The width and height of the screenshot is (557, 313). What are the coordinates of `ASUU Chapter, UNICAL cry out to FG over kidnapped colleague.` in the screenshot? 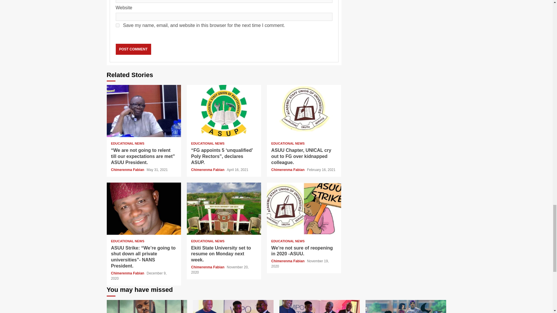 It's located at (301, 156).